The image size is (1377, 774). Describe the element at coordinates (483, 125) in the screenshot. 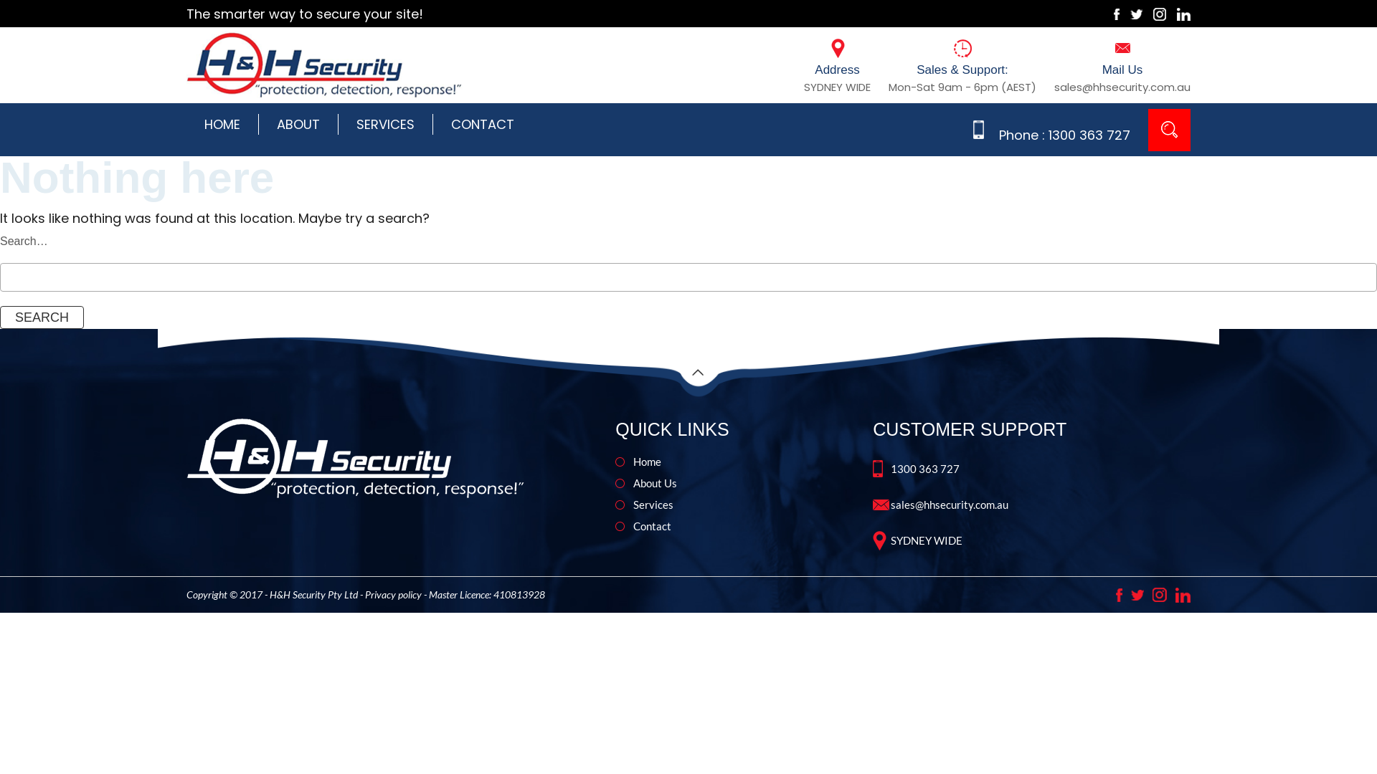

I see `CONTACT` at that location.